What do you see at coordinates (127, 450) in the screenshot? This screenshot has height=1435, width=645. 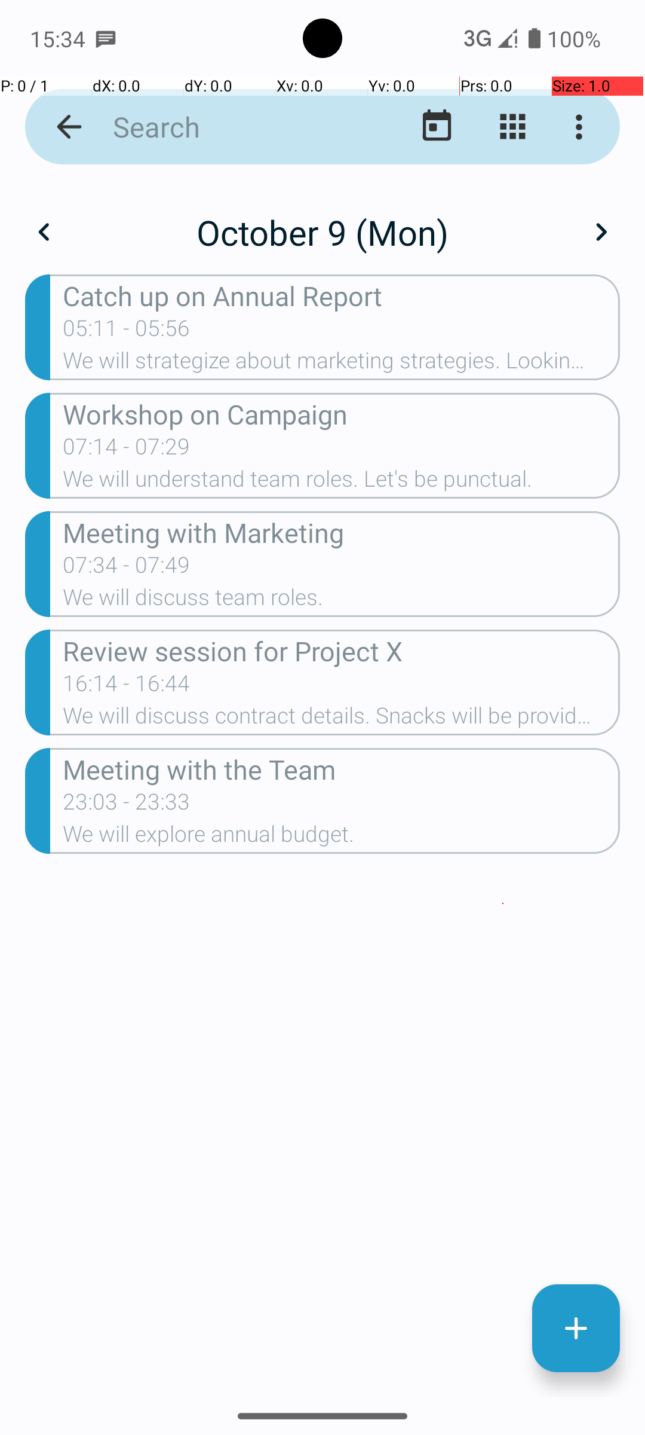 I see `07:14 - 07:29` at bounding box center [127, 450].